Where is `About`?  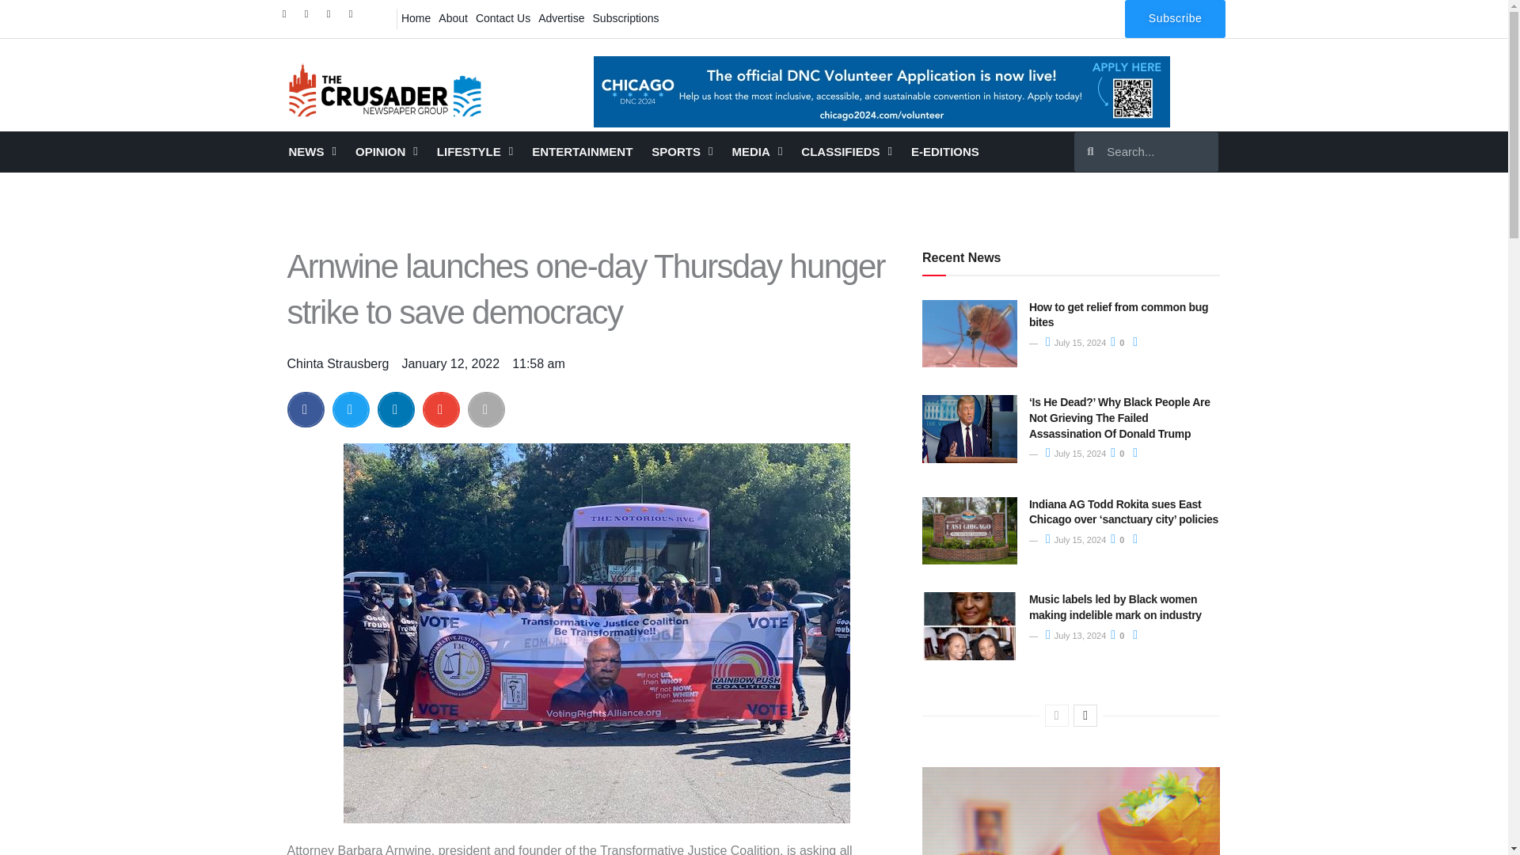
About is located at coordinates (453, 17).